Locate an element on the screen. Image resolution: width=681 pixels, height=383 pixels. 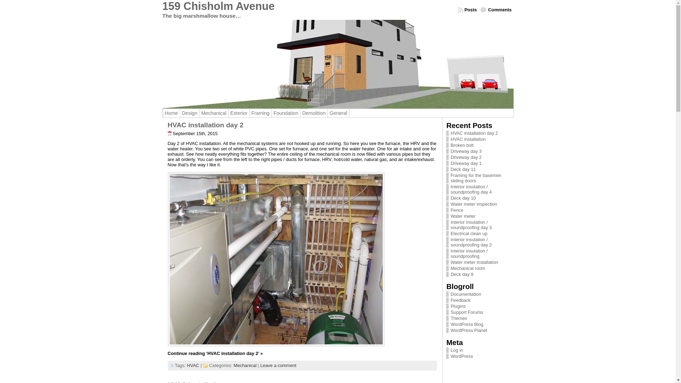
Deck day 9 is located at coordinates (462, 274).